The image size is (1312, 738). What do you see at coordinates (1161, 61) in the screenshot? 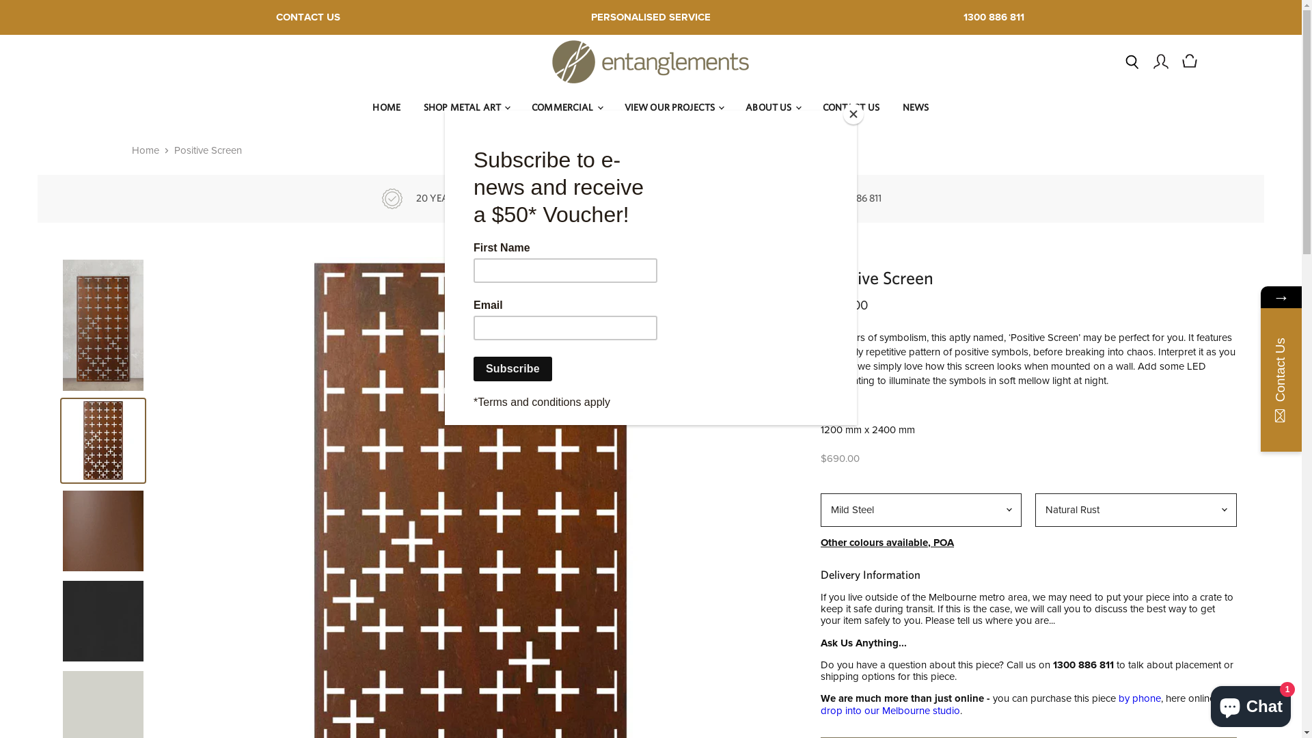
I see `View account` at bounding box center [1161, 61].